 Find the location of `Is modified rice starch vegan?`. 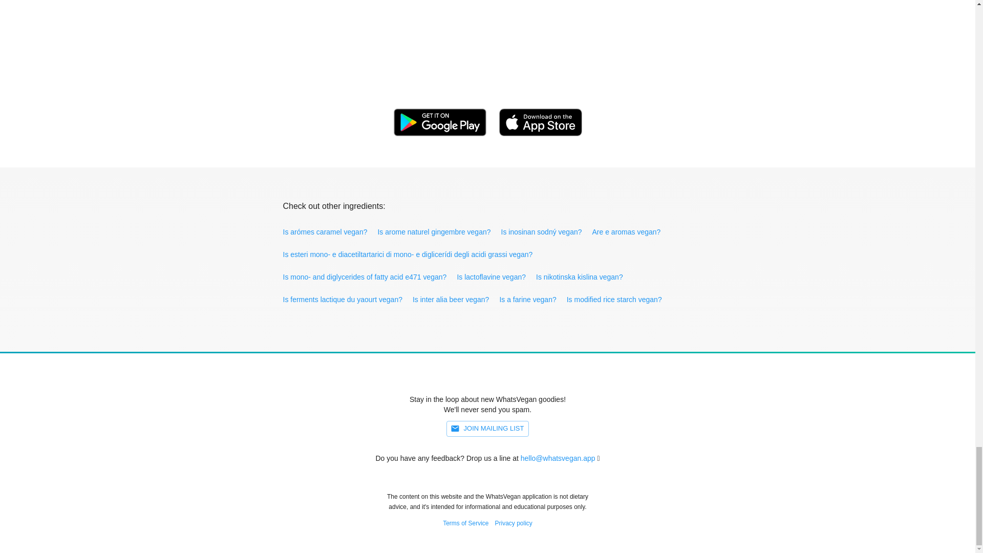

Is modified rice starch vegan? is located at coordinates (615, 300).